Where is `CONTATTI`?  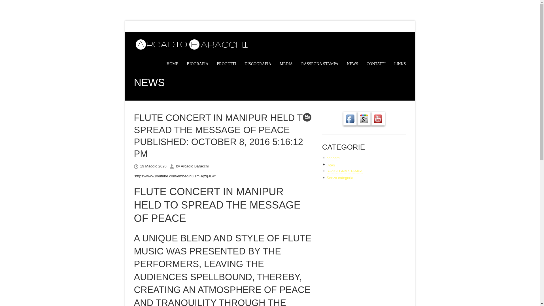 CONTATTI is located at coordinates (376, 64).